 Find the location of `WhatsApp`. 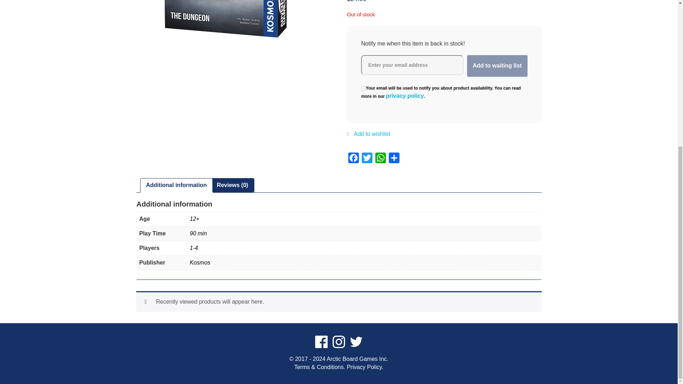

WhatsApp is located at coordinates (380, 159).